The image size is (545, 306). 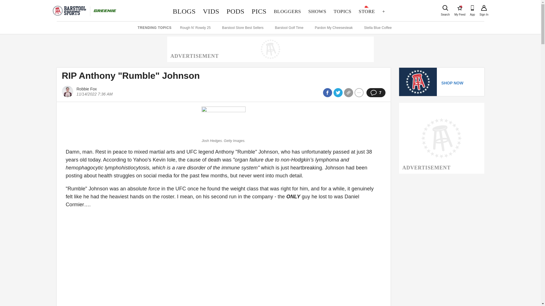 What do you see at coordinates (317, 11) in the screenshot?
I see `SHOWS` at bounding box center [317, 11].